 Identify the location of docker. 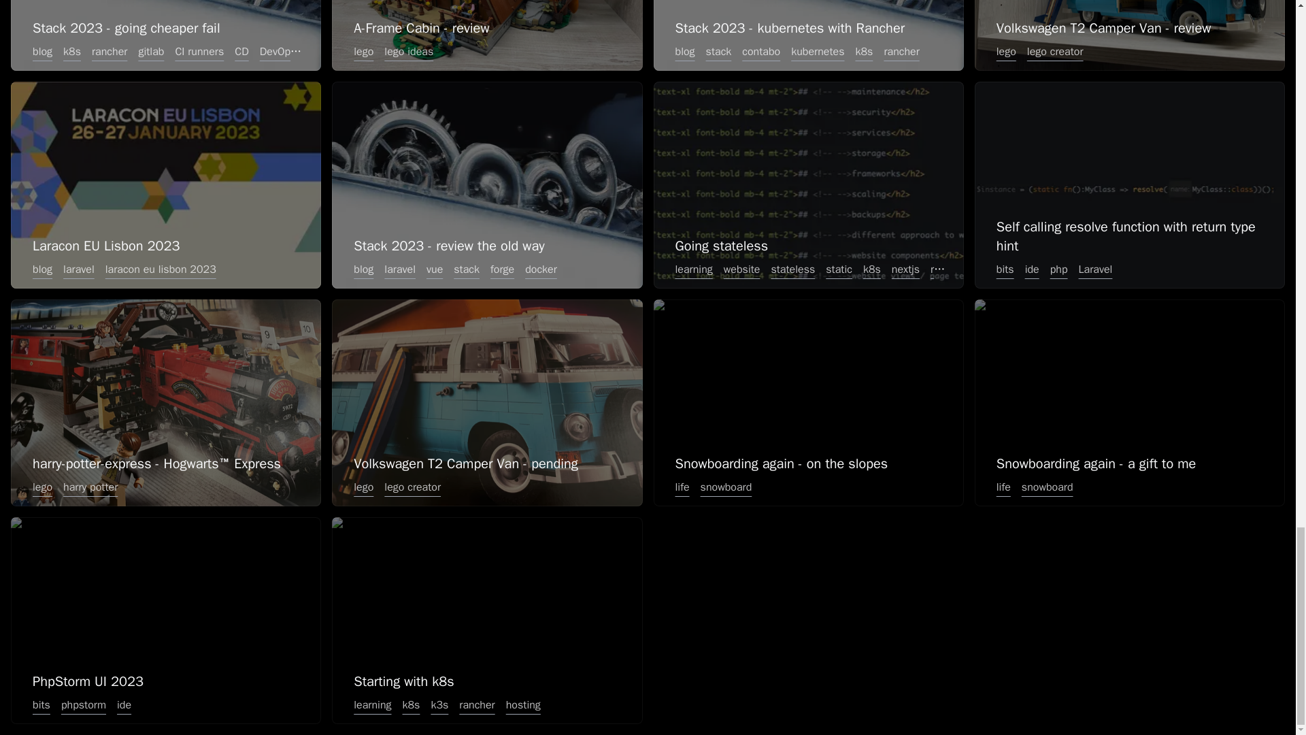
(541, 269).